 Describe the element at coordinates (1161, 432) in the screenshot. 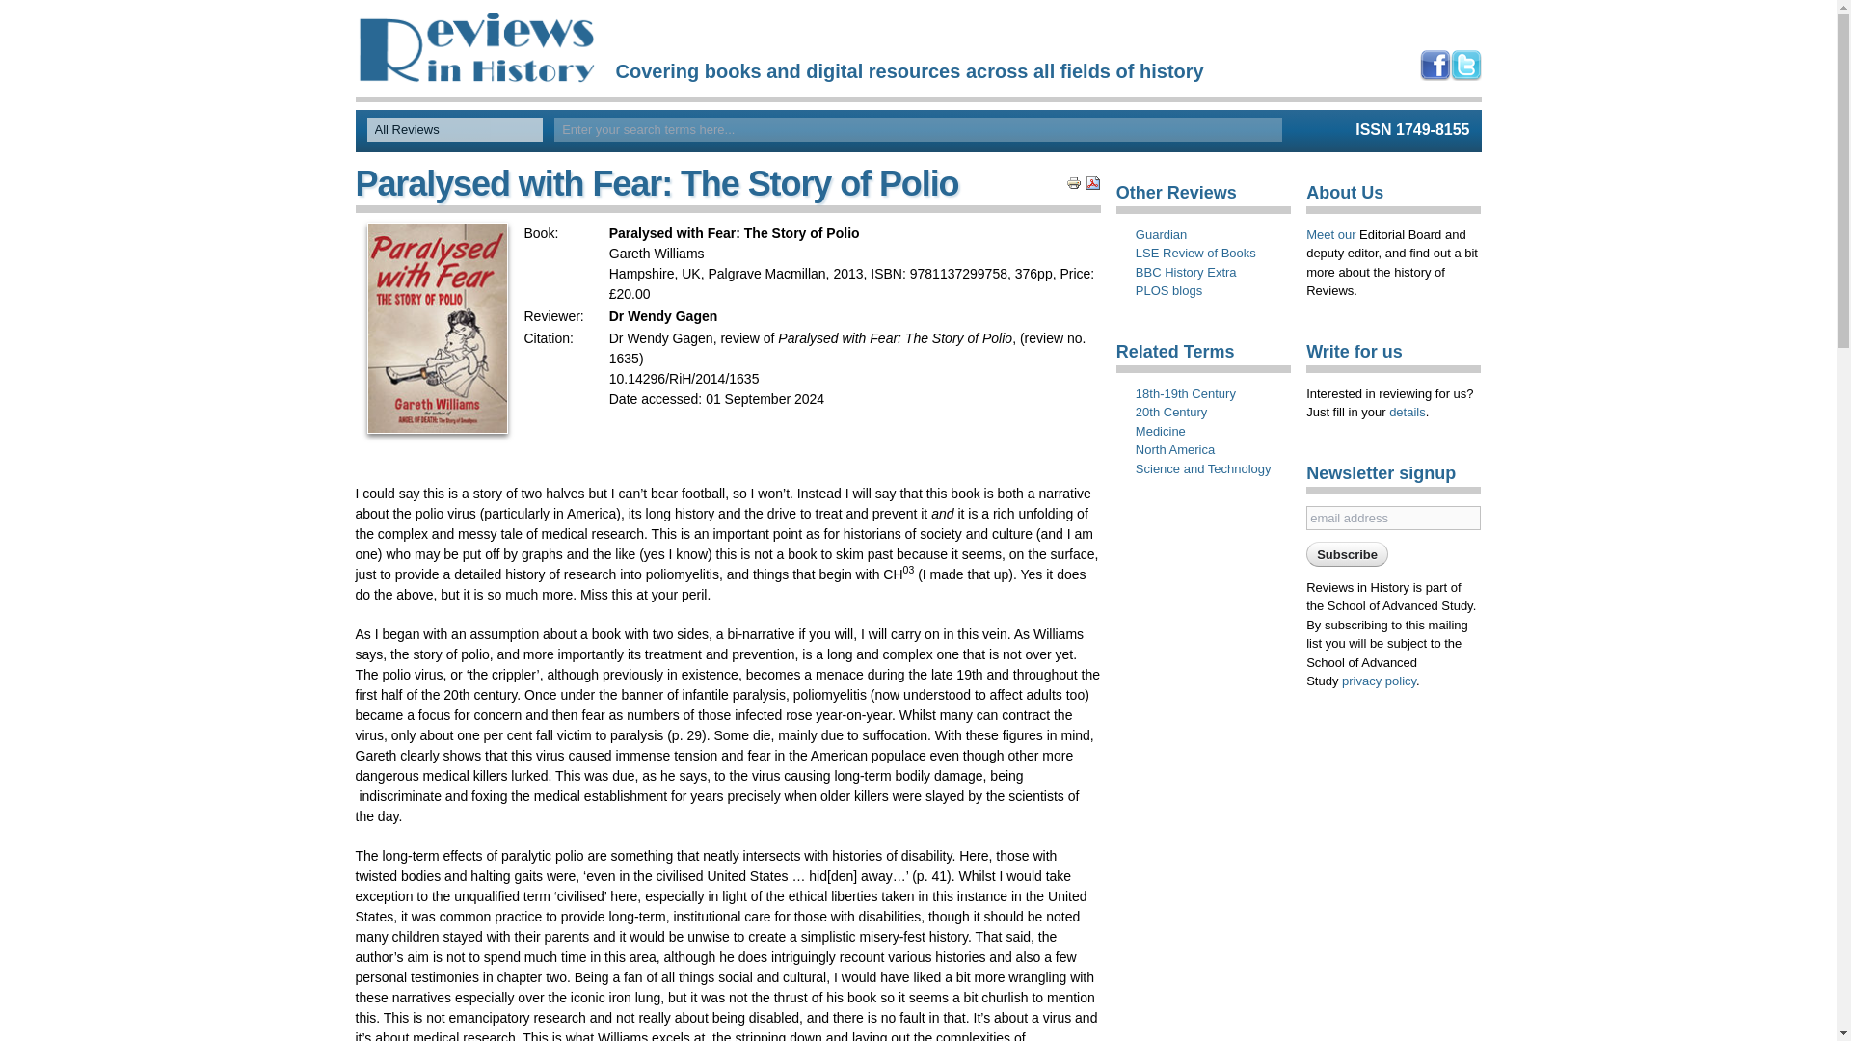

I see `Medicine` at that location.